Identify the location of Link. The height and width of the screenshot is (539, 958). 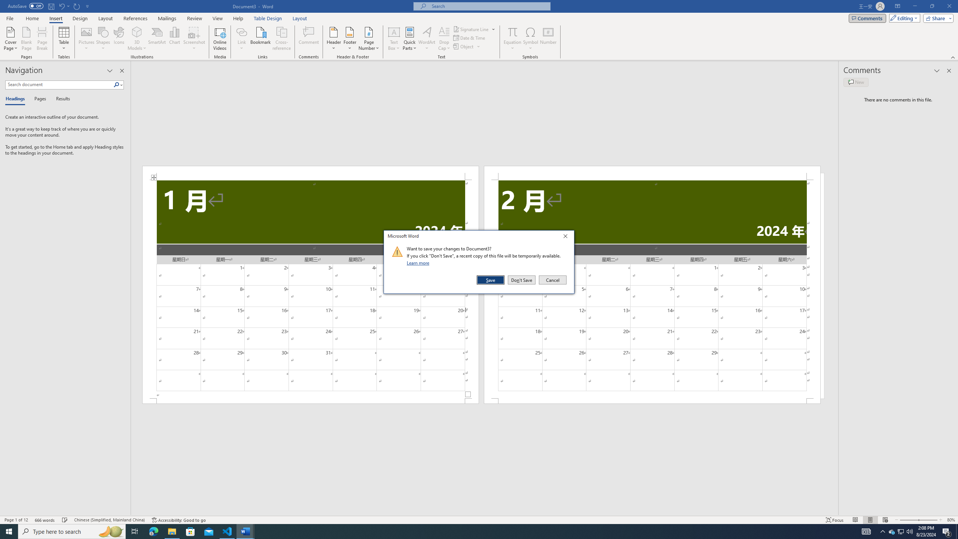
(242, 39).